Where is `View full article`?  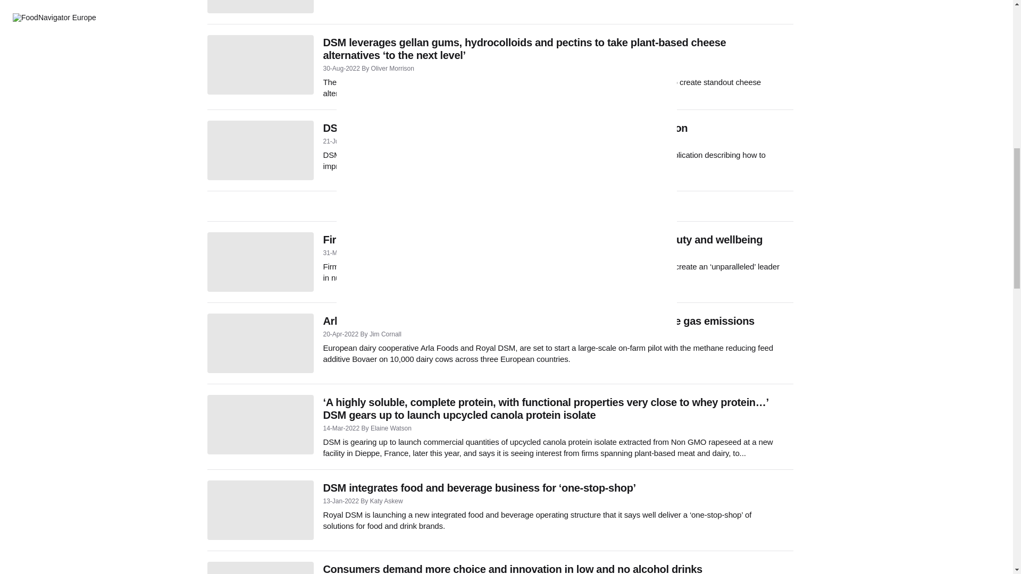
View full article is located at coordinates (260, 6).